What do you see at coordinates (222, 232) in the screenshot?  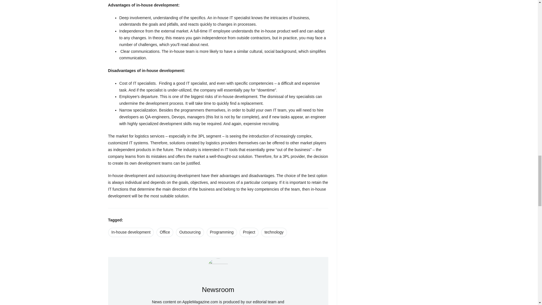 I see `Programming` at bounding box center [222, 232].